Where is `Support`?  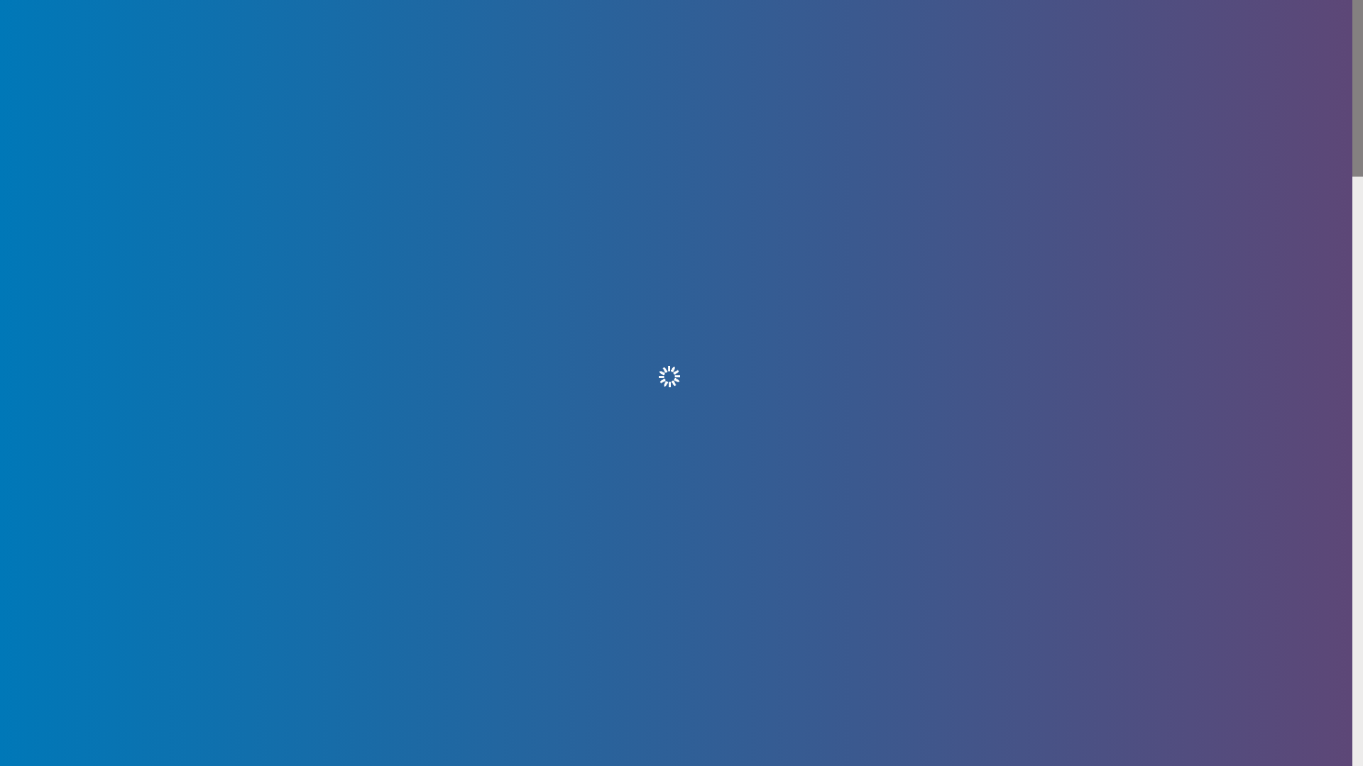 Support is located at coordinates (659, 23).